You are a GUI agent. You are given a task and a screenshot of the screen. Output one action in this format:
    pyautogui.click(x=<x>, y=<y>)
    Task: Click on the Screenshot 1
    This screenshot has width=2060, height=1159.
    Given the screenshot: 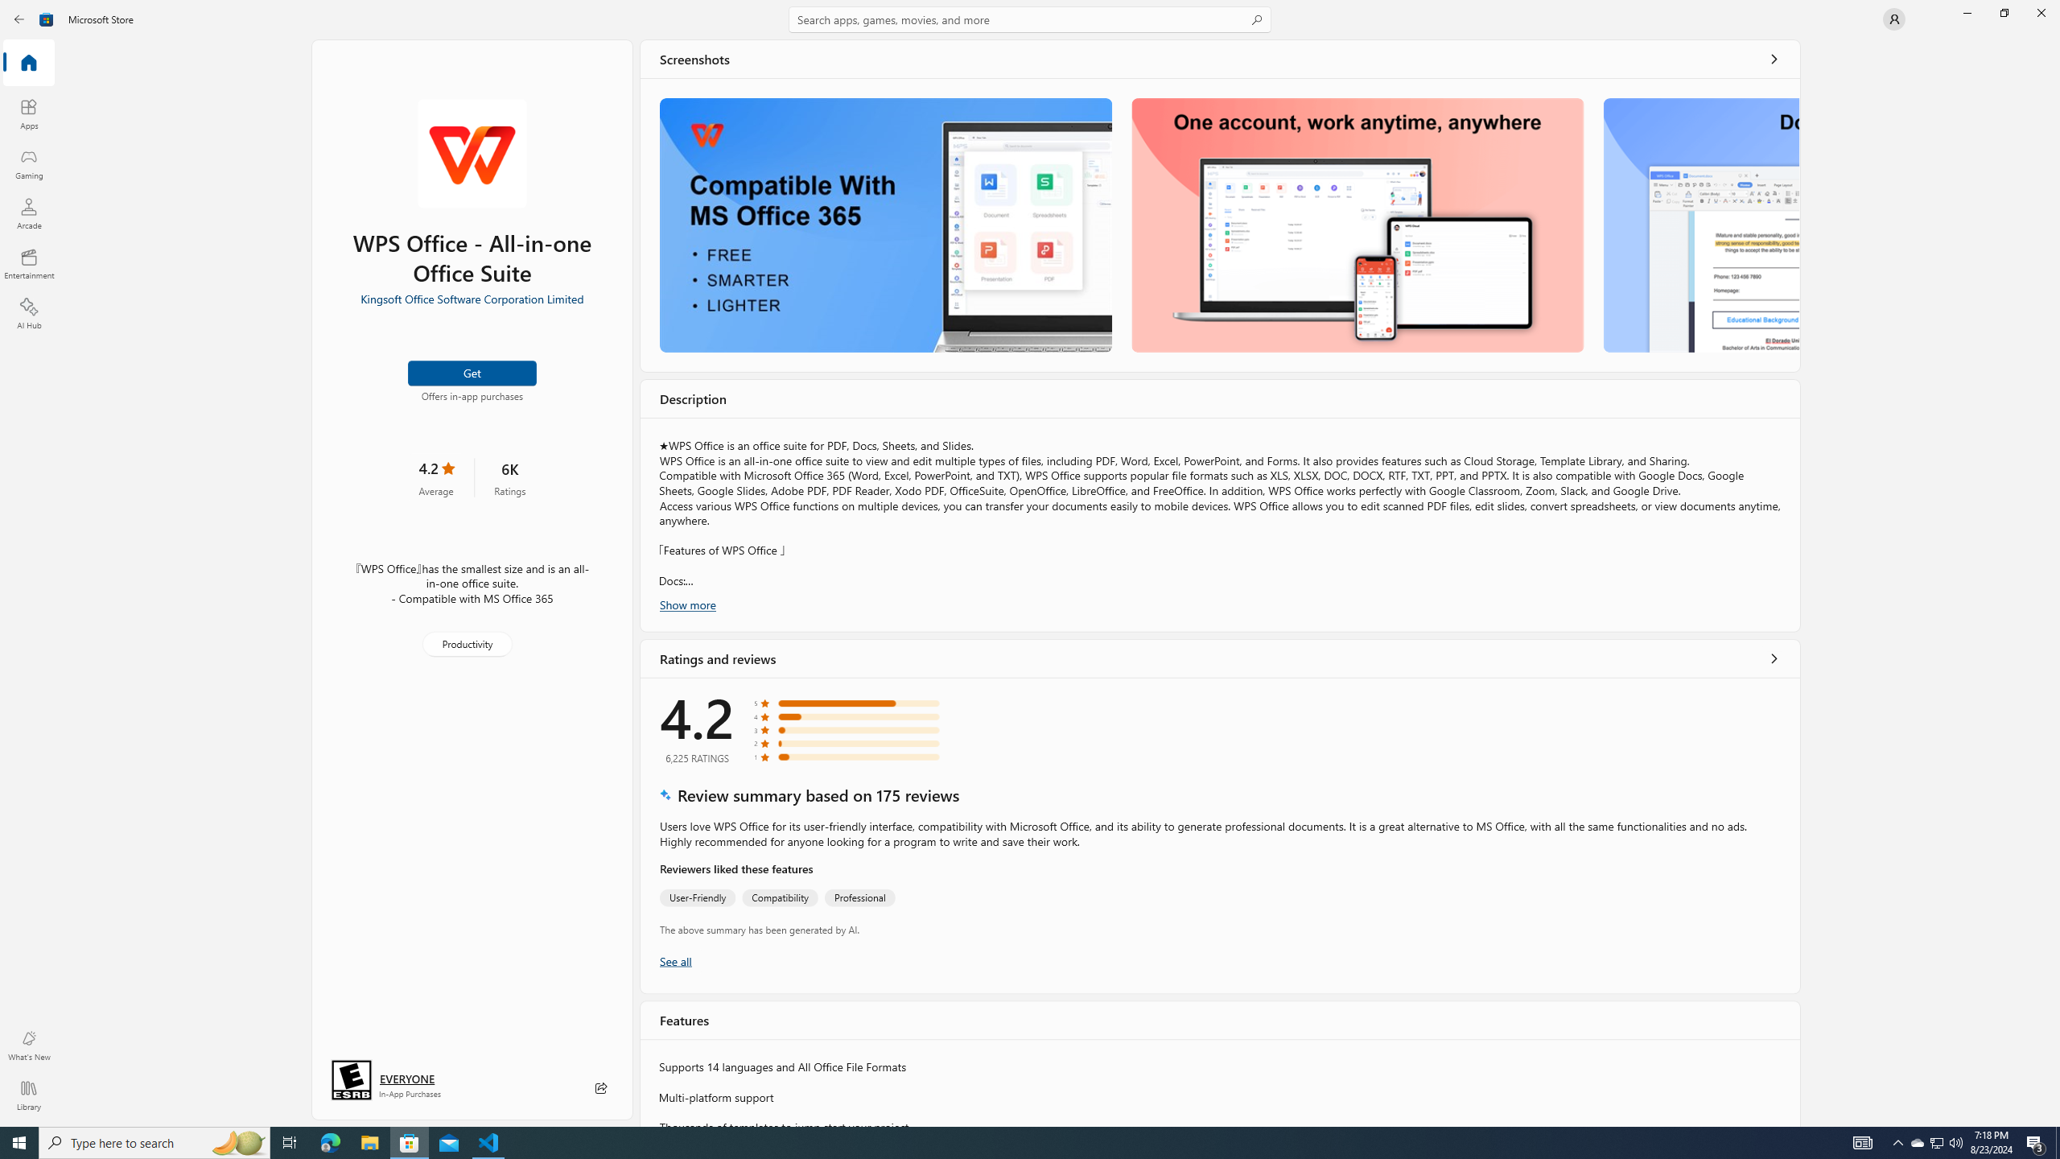 What is the action you would take?
    pyautogui.click(x=885, y=225)
    